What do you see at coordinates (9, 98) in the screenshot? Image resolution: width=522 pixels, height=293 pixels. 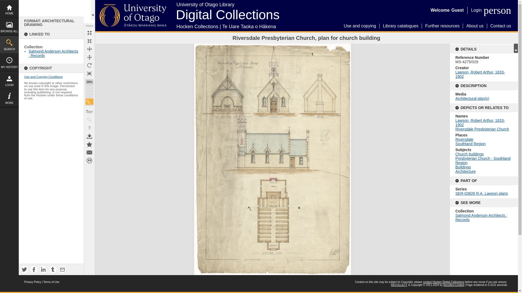 I see `MORE` at bounding box center [9, 98].